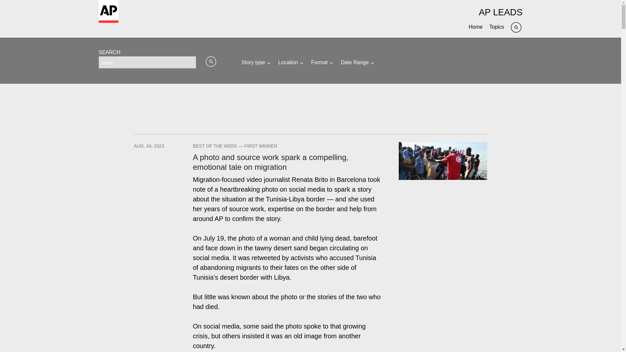  Describe the element at coordinates (476, 27) in the screenshot. I see `Home` at that location.